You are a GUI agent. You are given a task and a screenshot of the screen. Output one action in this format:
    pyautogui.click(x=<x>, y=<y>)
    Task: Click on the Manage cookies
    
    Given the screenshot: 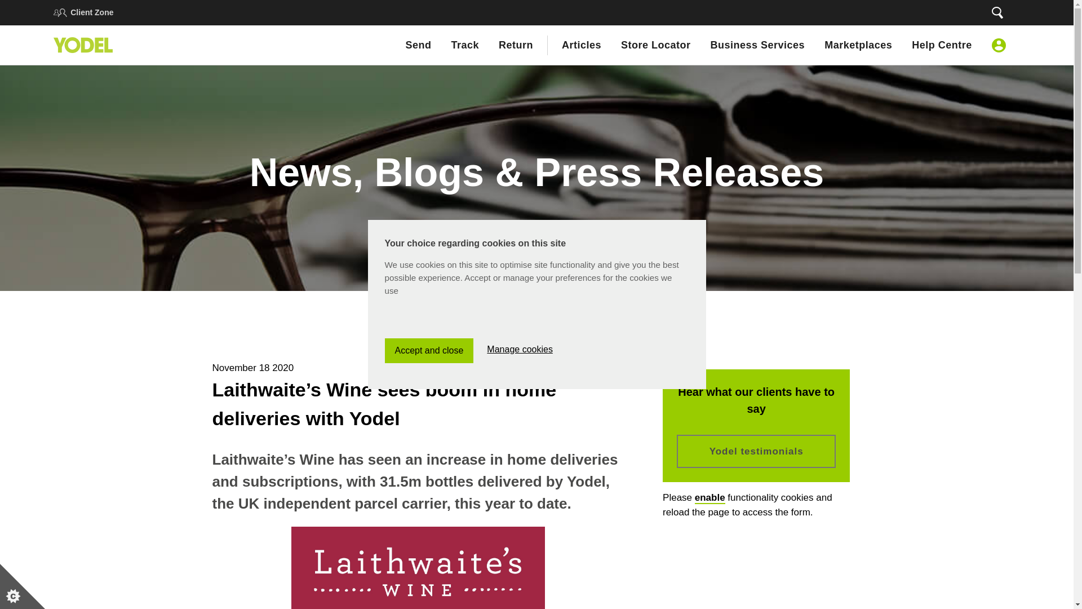 What is the action you would take?
    pyautogui.click(x=520, y=458)
    